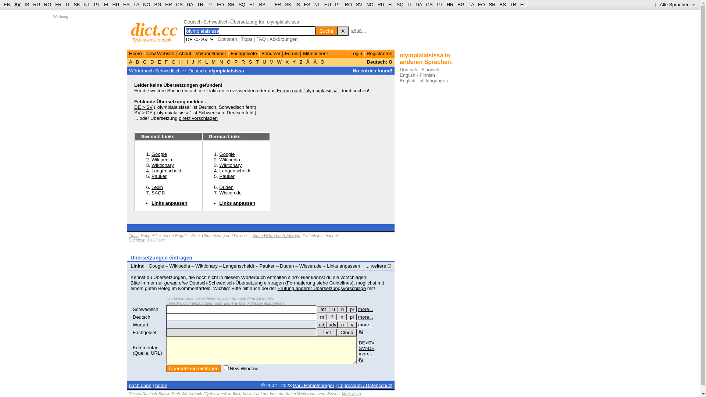 The width and height of the screenshot is (706, 397). Describe the element at coordinates (471, 4) in the screenshot. I see `LA` at that location.